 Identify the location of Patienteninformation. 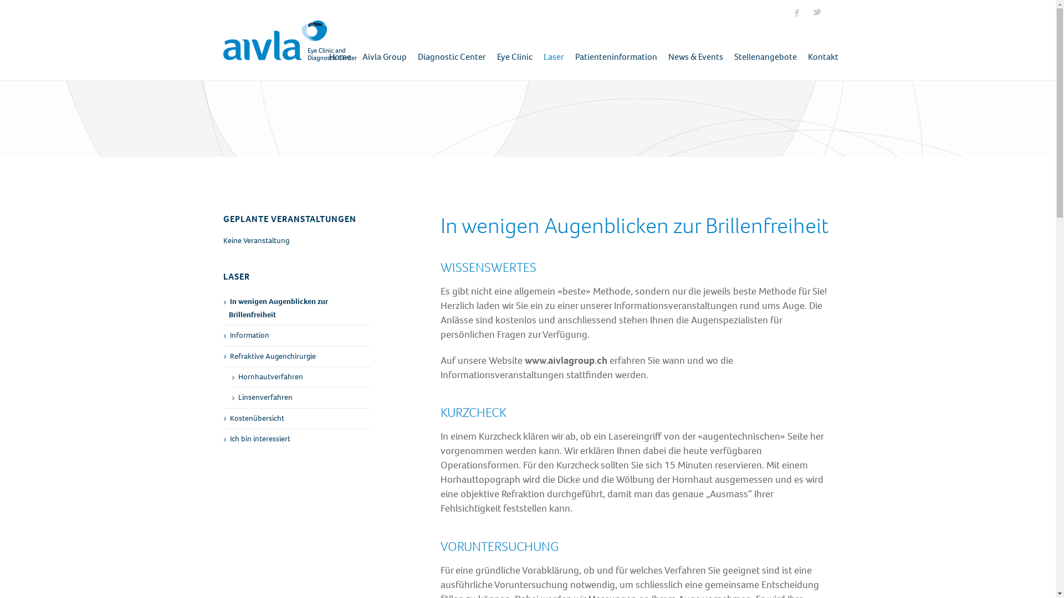
(616, 50).